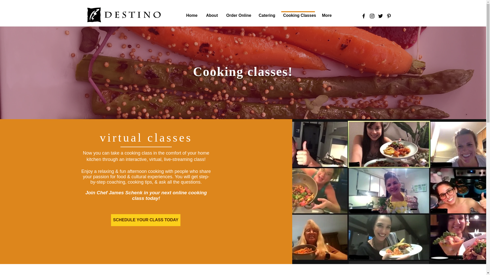 The height and width of the screenshot is (275, 490). What do you see at coordinates (266, 13) in the screenshot?
I see `Catering` at bounding box center [266, 13].